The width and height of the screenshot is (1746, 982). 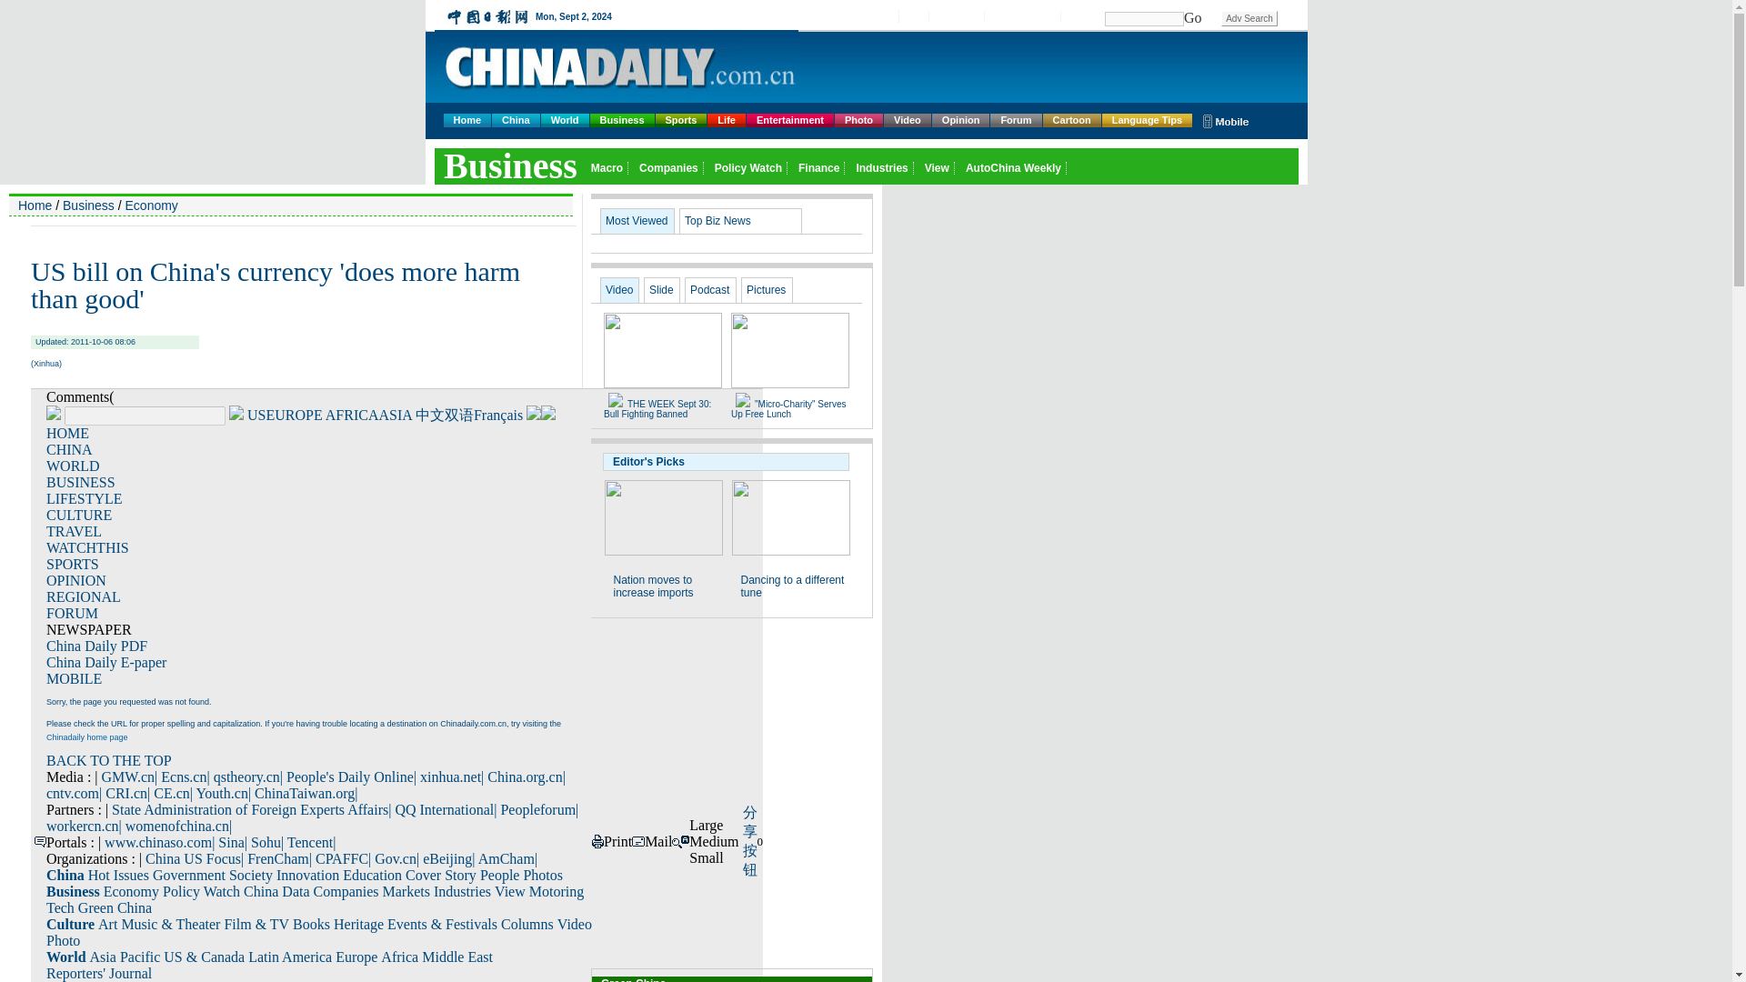 I want to click on World, so click(x=566, y=120).